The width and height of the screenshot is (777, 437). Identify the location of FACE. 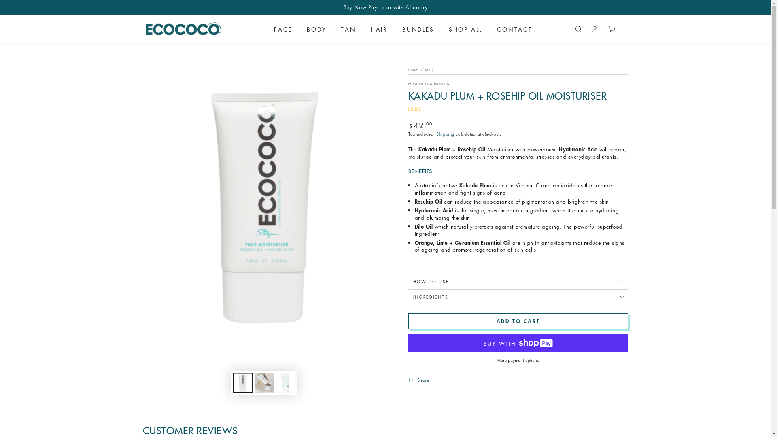
(283, 29).